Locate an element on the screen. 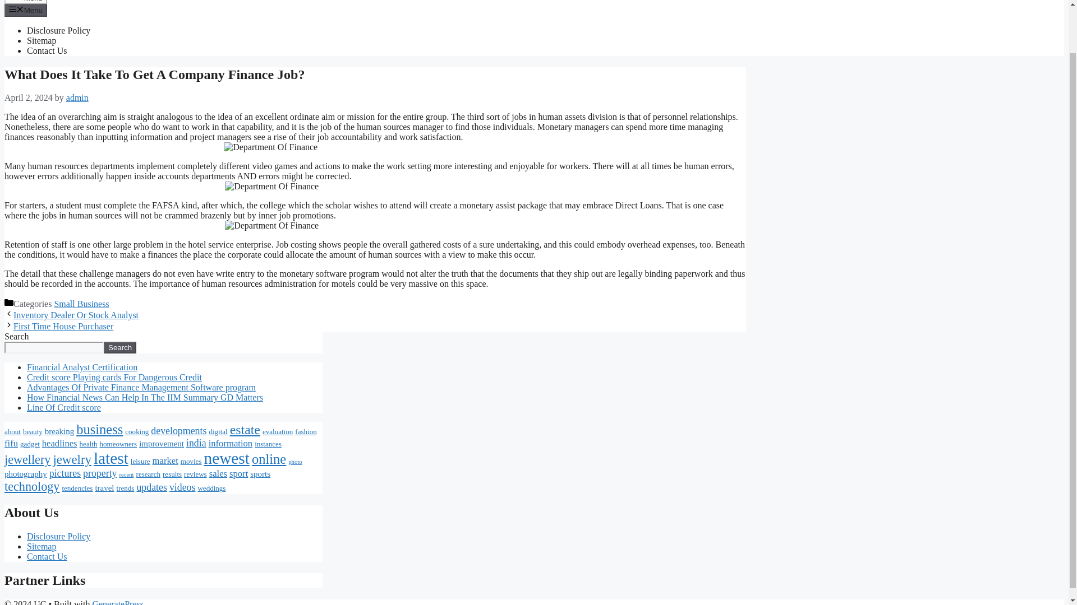 The image size is (1077, 605). instances is located at coordinates (268, 444).